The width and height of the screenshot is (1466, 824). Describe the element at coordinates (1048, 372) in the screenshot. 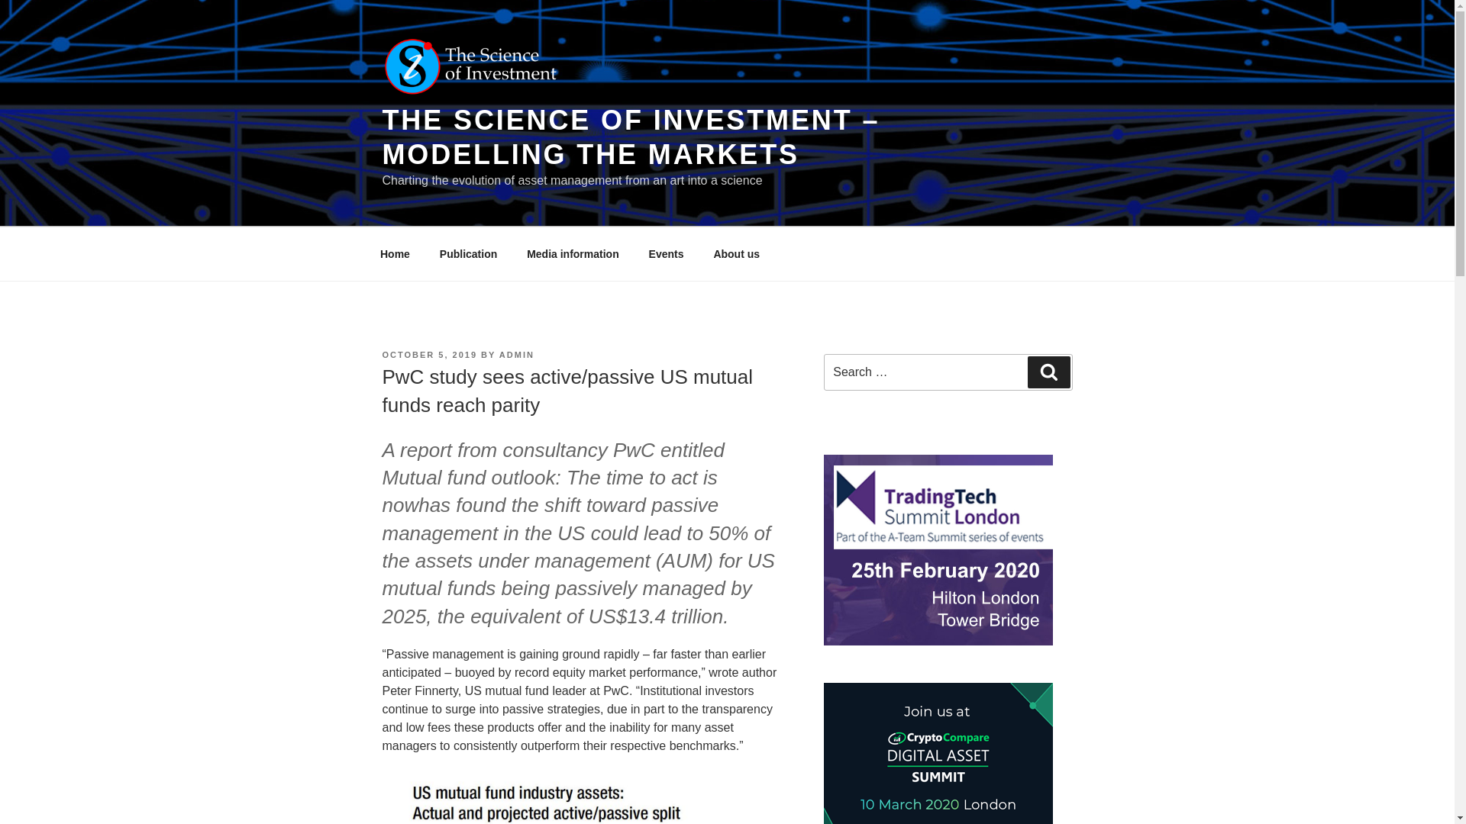

I see `Search` at that location.